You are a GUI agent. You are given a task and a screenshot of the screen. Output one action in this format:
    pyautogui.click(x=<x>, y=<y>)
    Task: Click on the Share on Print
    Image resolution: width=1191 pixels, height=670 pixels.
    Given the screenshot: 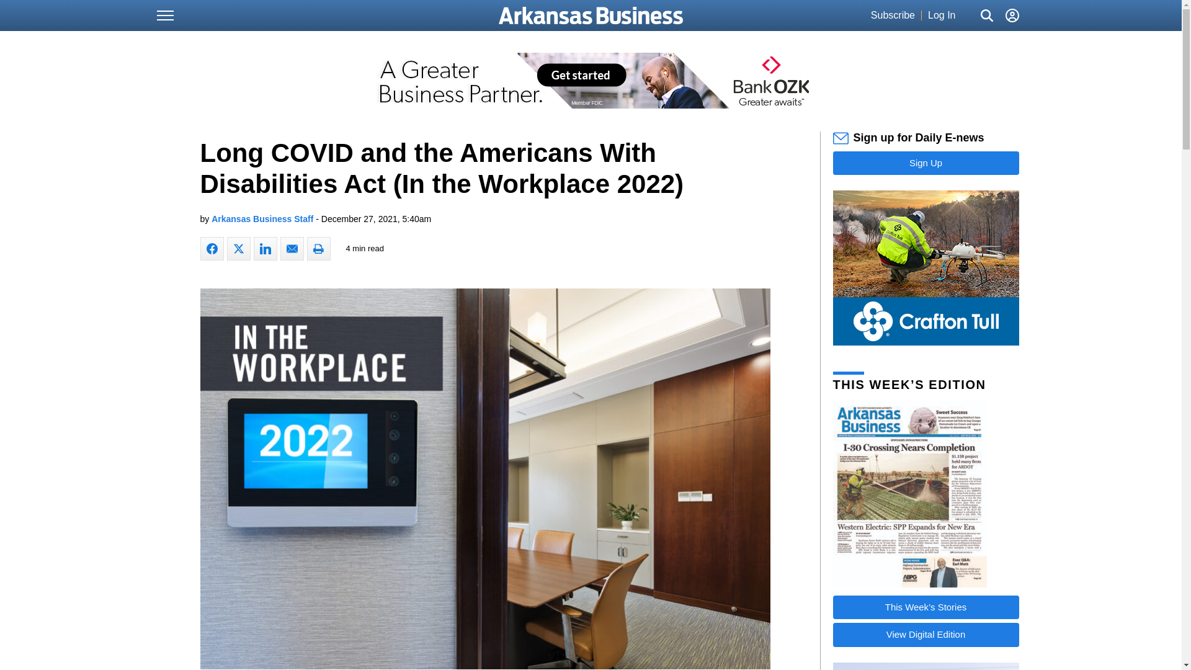 What is the action you would take?
    pyautogui.click(x=318, y=249)
    